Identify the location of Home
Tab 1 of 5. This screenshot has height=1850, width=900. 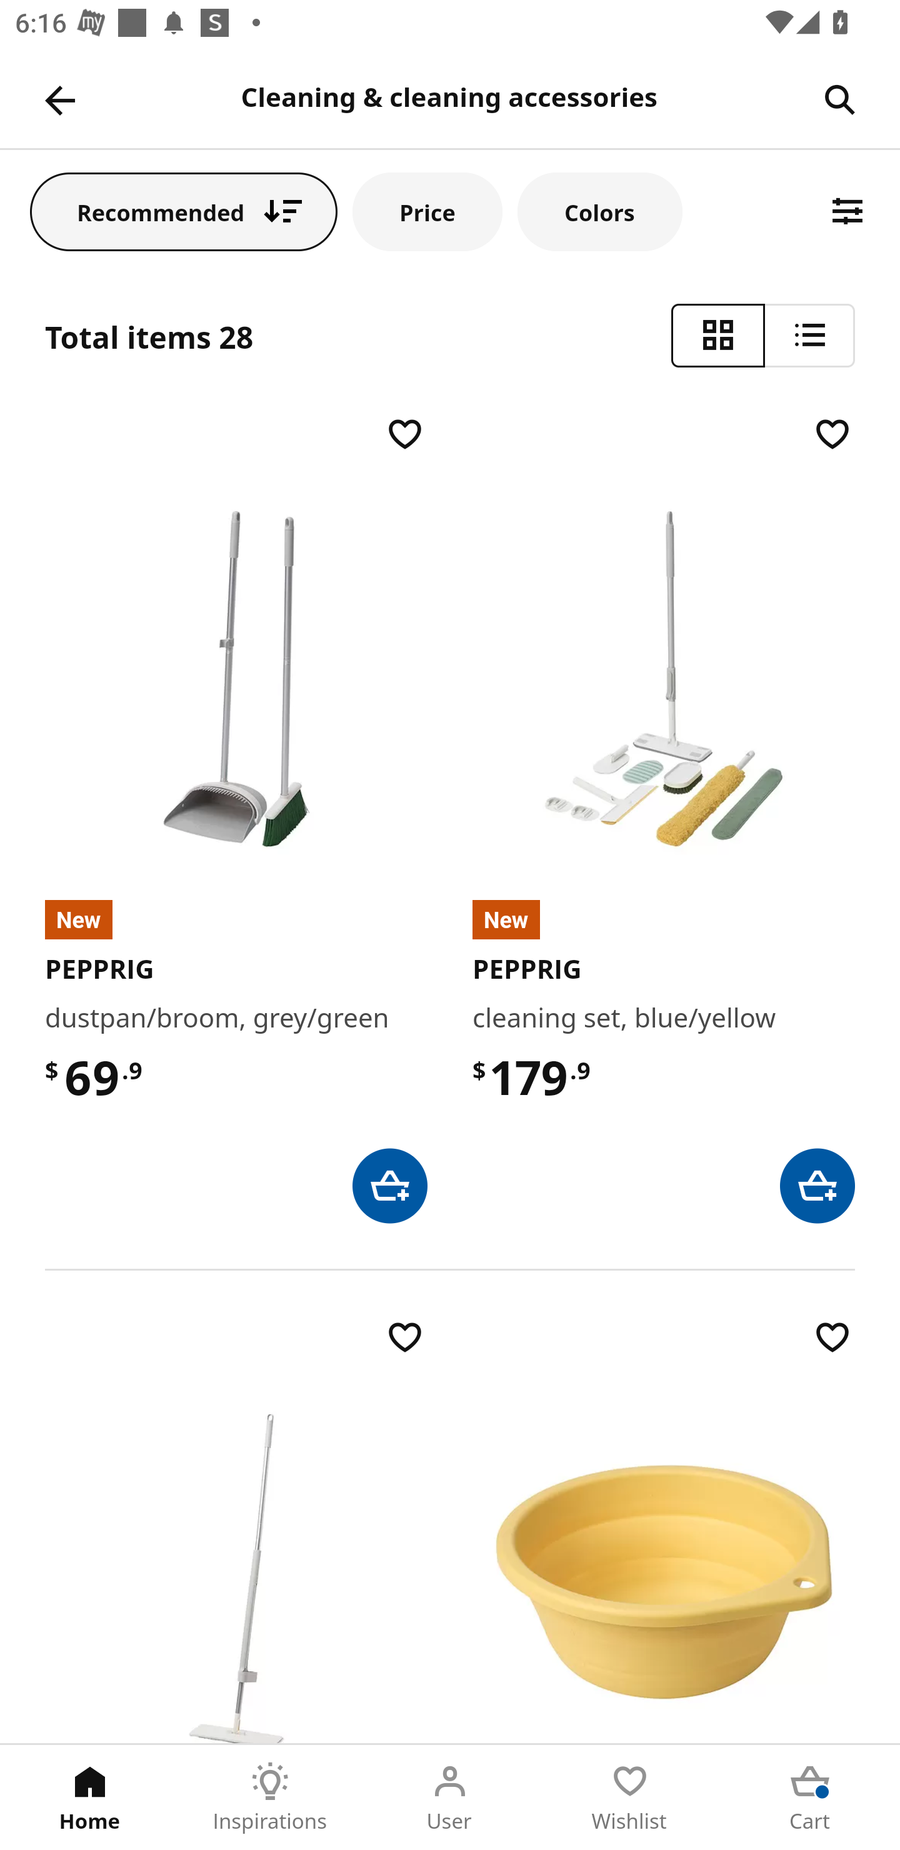
(90, 1797).